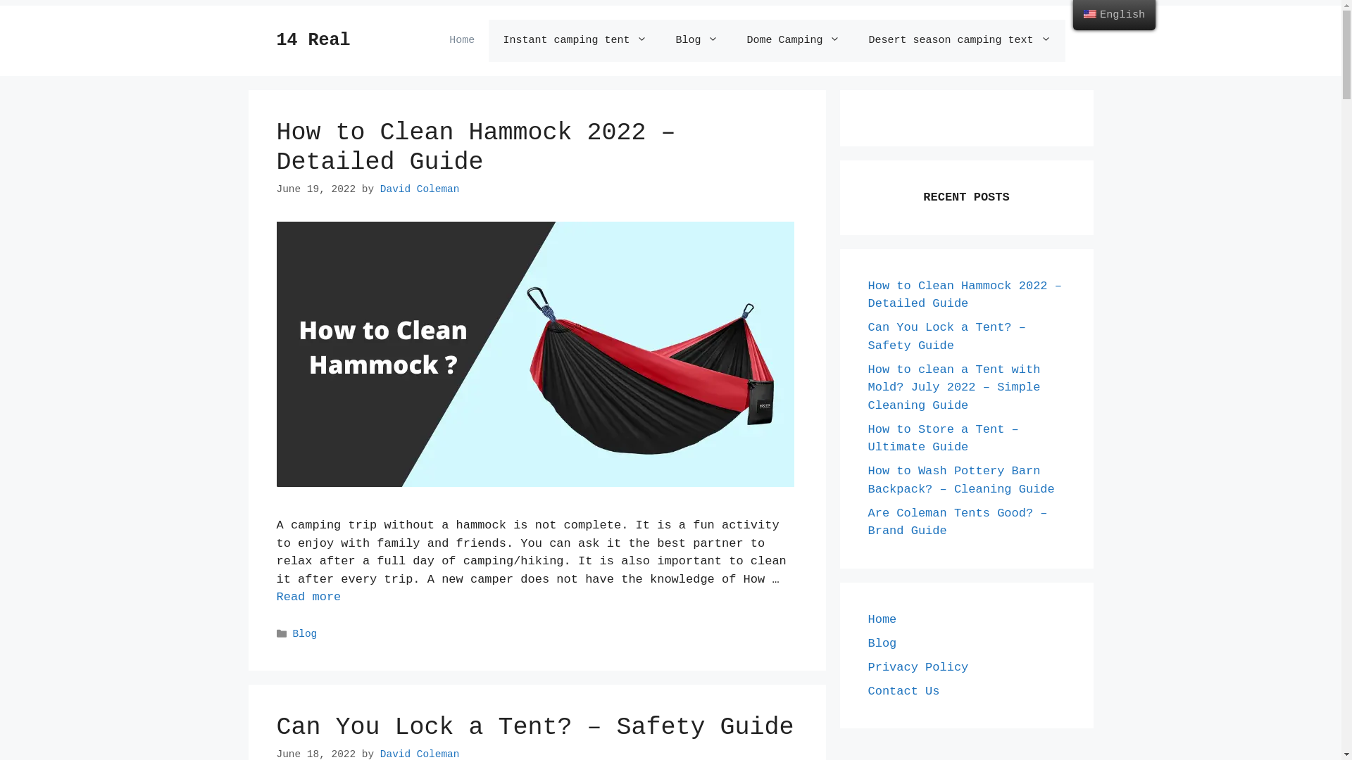  I want to click on Home, so click(882, 619).